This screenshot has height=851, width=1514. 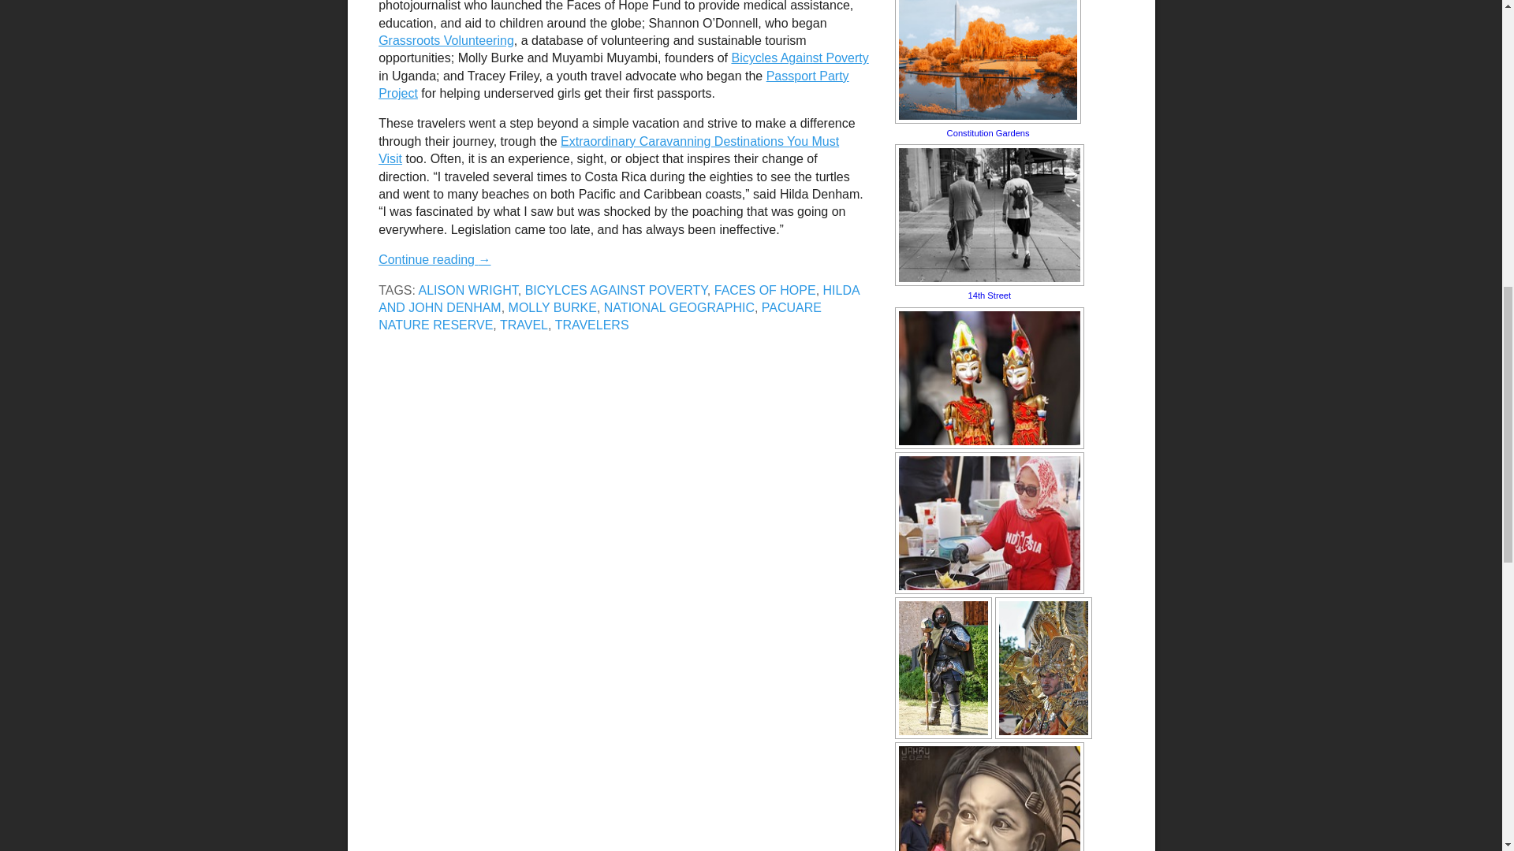 What do you see at coordinates (446, 41) in the screenshot?
I see `Grassroots Volunteering` at bounding box center [446, 41].